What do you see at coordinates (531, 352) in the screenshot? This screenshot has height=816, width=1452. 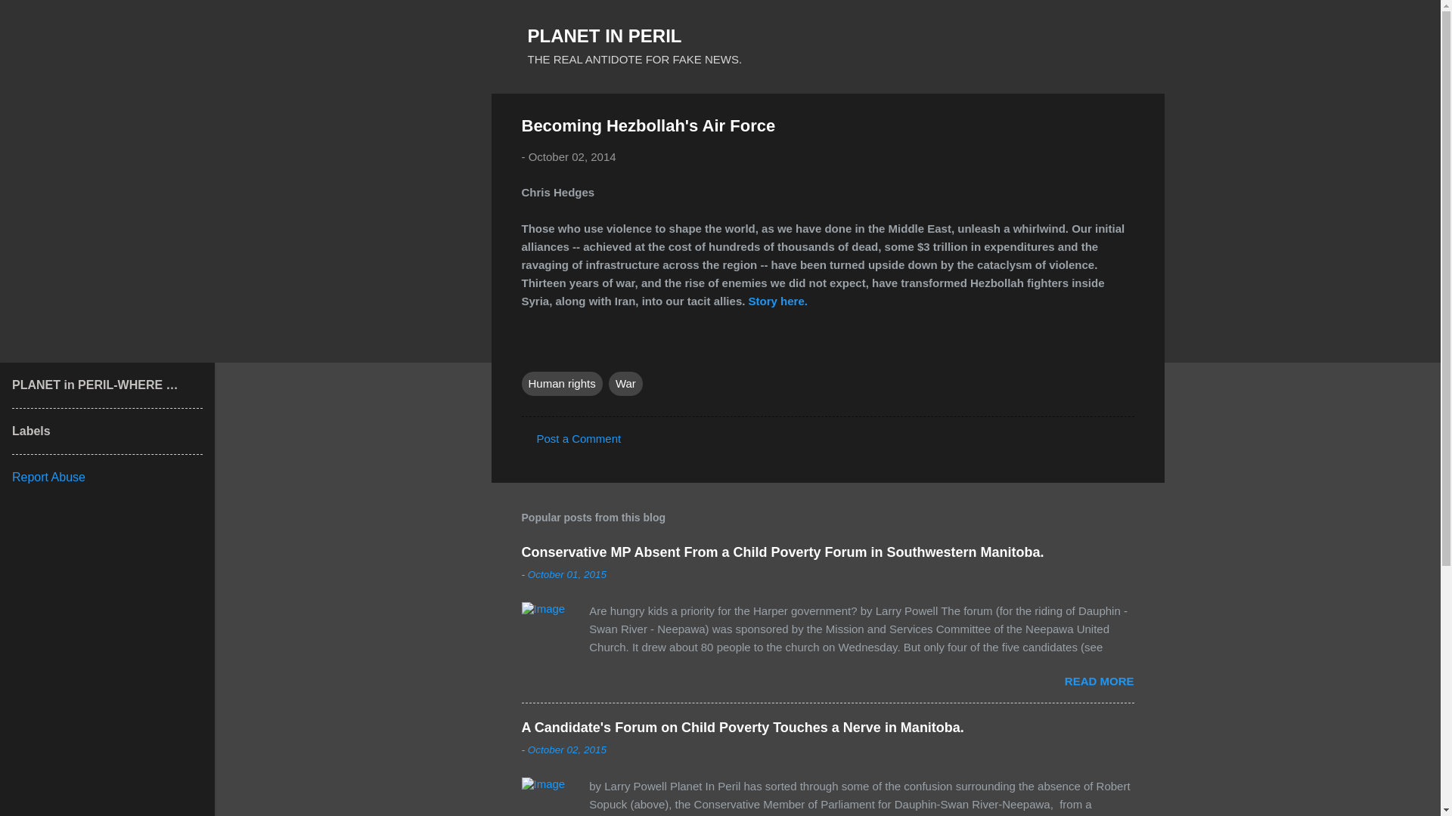 I see `Email Post` at bounding box center [531, 352].